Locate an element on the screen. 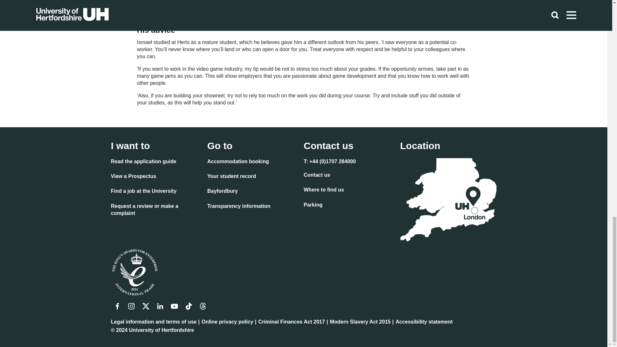  Accommodation booking is located at coordinates (238, 162).